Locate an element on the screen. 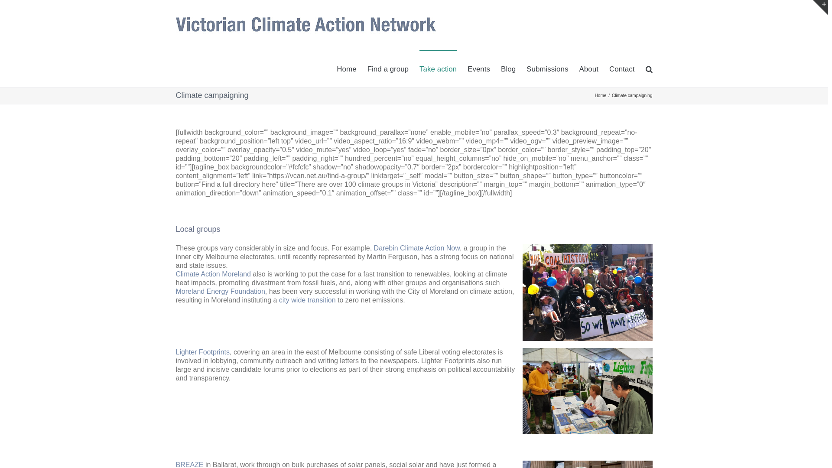  Lighter Footprints is located at coordinates (203, 352).